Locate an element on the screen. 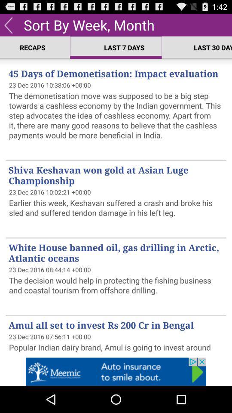 The image size is (232, 413). advertisement link is located at coordinates (116, 372).